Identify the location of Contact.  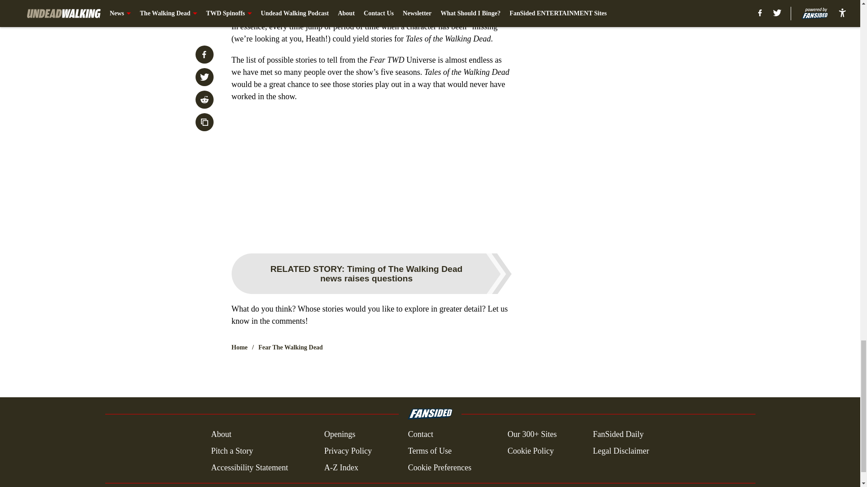
(420, 435).